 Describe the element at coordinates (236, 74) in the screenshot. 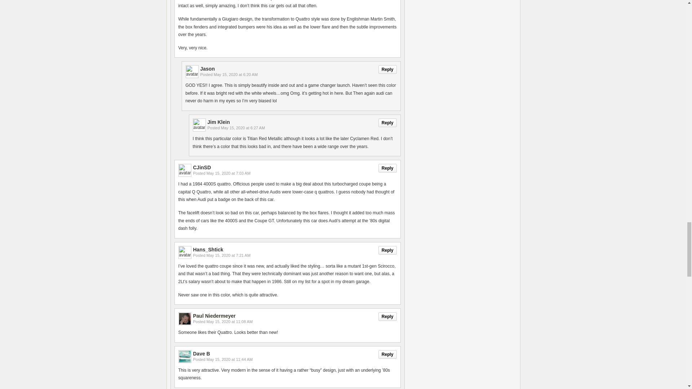

I see `2020-05-15T06:20:18-07:00` at that location.